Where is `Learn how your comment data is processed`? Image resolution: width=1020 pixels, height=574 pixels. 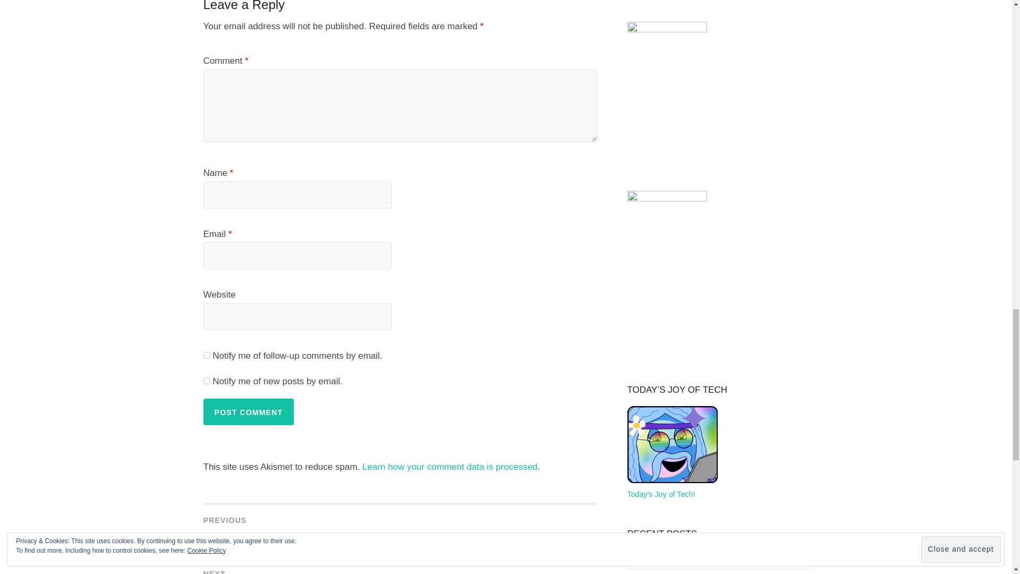 Learn how your comment data is processed is located at coordinates (449, 467).